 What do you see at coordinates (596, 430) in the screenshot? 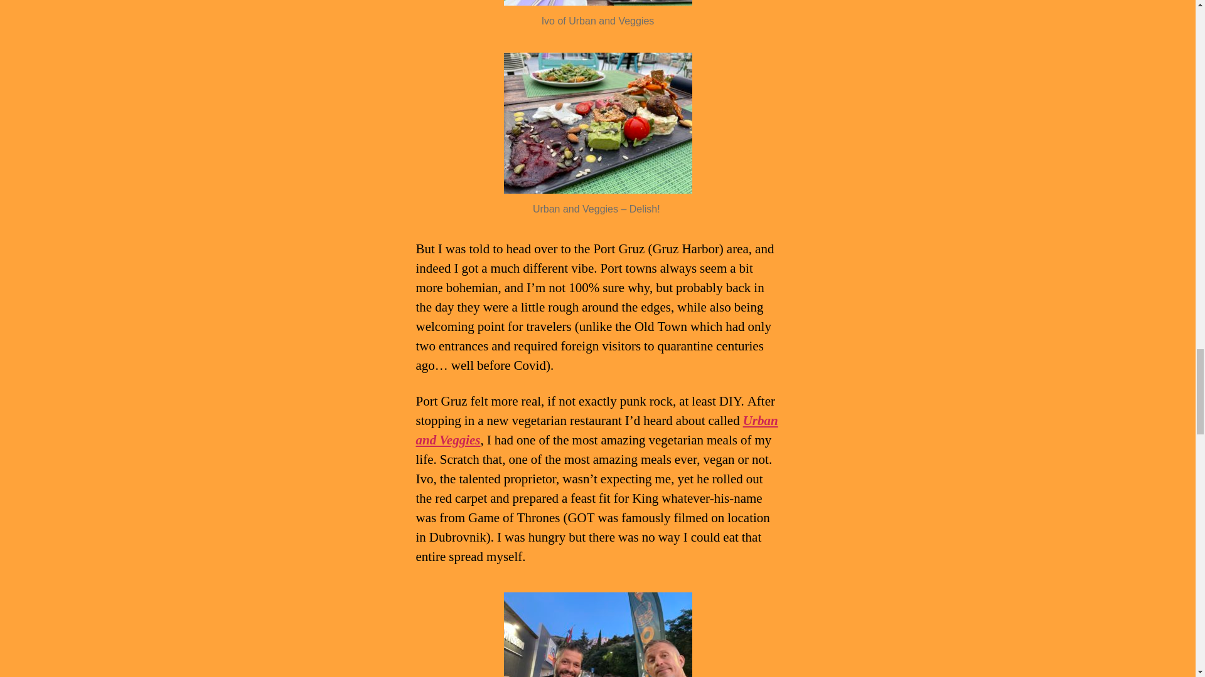
I see `Urban and Veggies` at bounding box center [596, 430].